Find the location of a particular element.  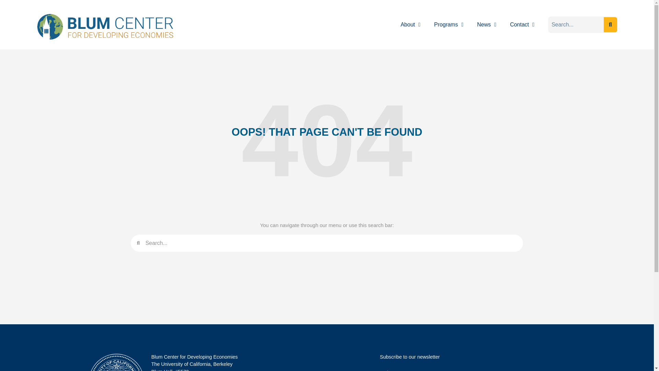

News is located at coordinates (487, 24).